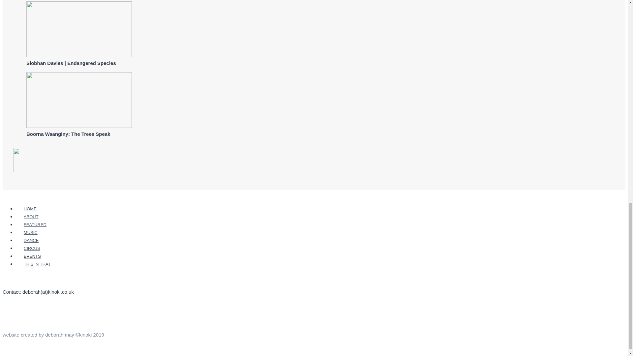 This screenshot has width=633, height=356. Describe the element at coordinates (35, 224) in the screenshot. I see `FEATURED` at that location.